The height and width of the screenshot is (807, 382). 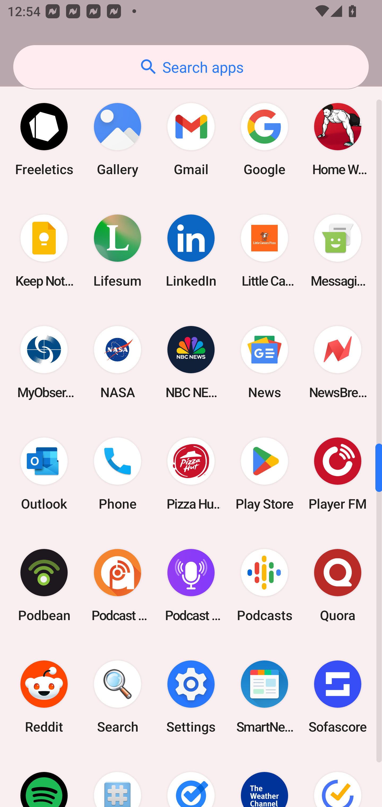 What do you see at coordinates (191, 697) in the screenshot?
I see `Settings` at bounding box center [191, 697].